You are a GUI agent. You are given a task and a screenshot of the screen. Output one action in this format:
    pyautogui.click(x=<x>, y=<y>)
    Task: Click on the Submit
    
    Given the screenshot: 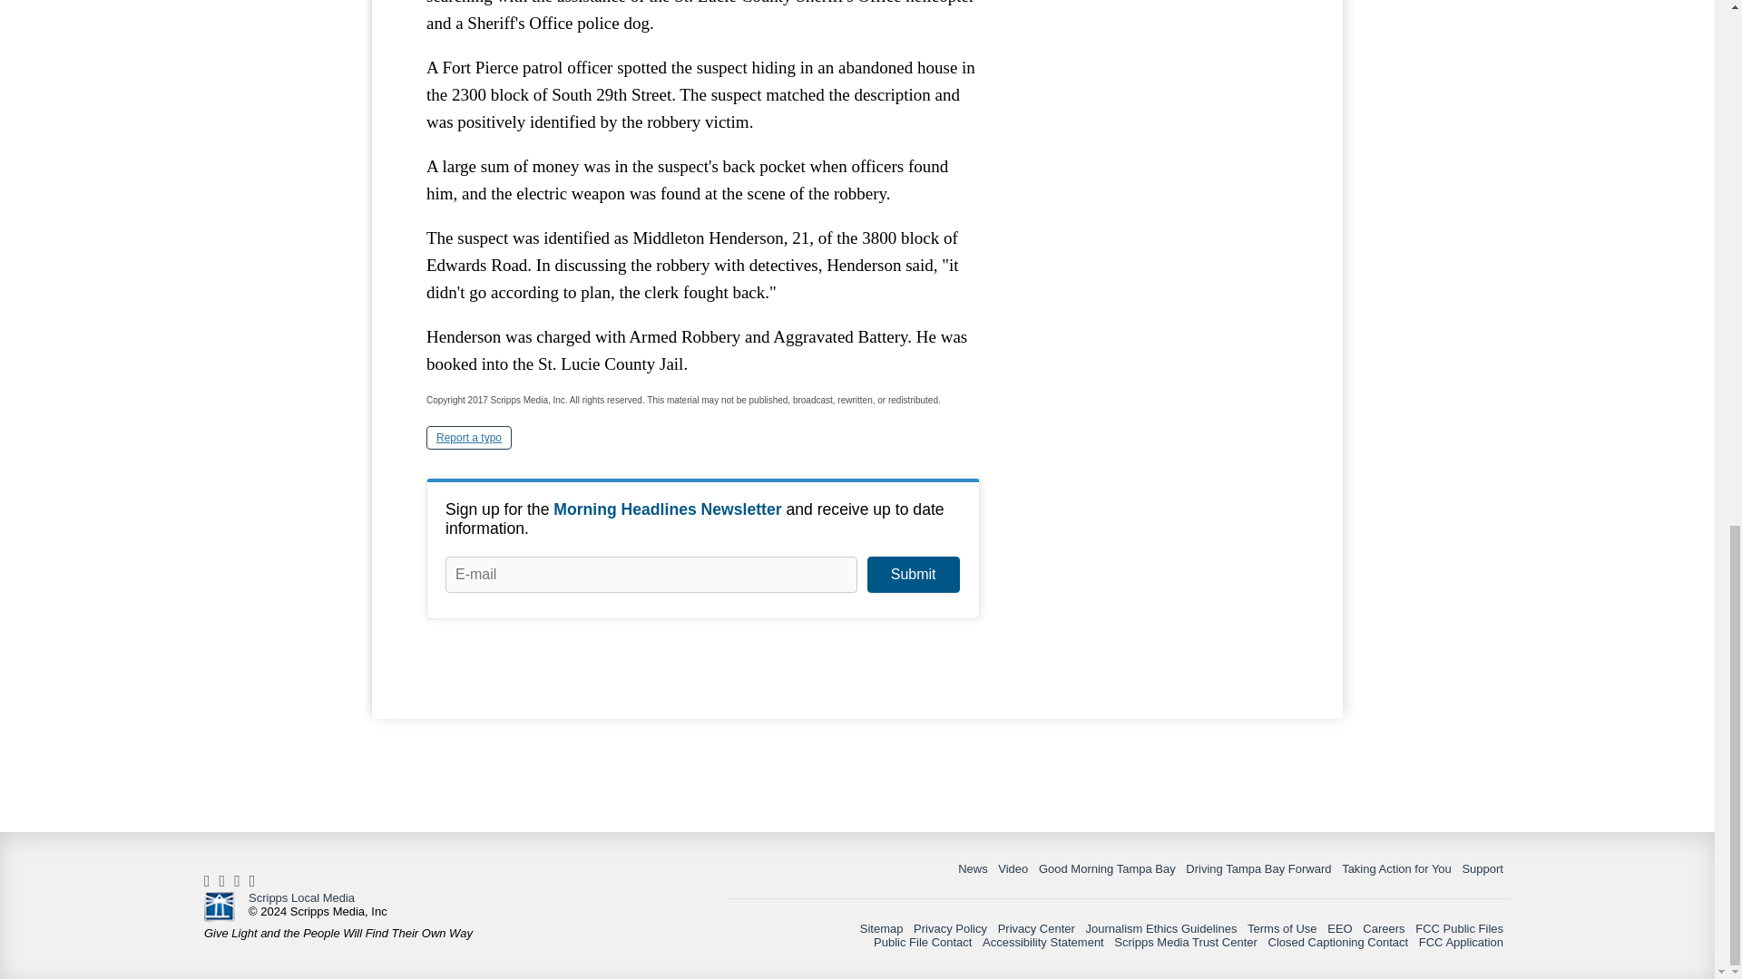 What is the action you would take?
    pyautogui.click(x=913, y=575)
    